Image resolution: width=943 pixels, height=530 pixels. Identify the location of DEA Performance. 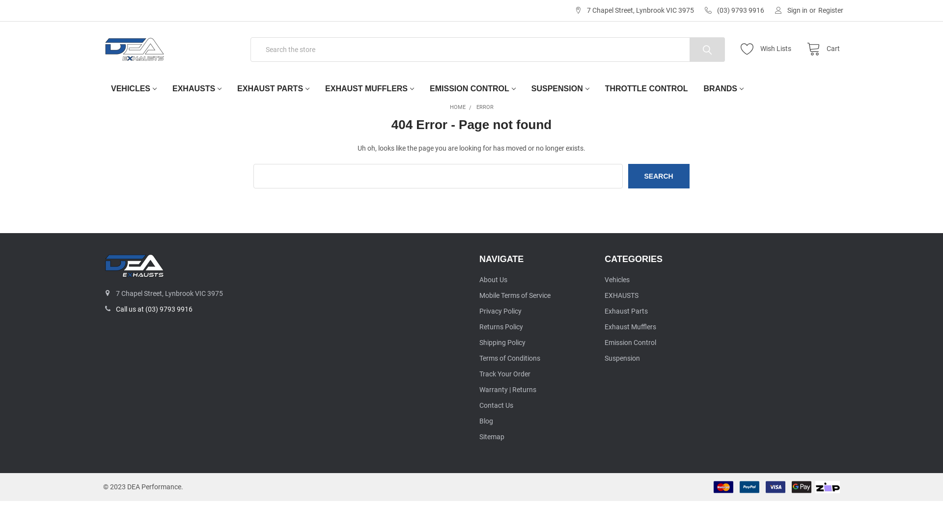
(135, 266).